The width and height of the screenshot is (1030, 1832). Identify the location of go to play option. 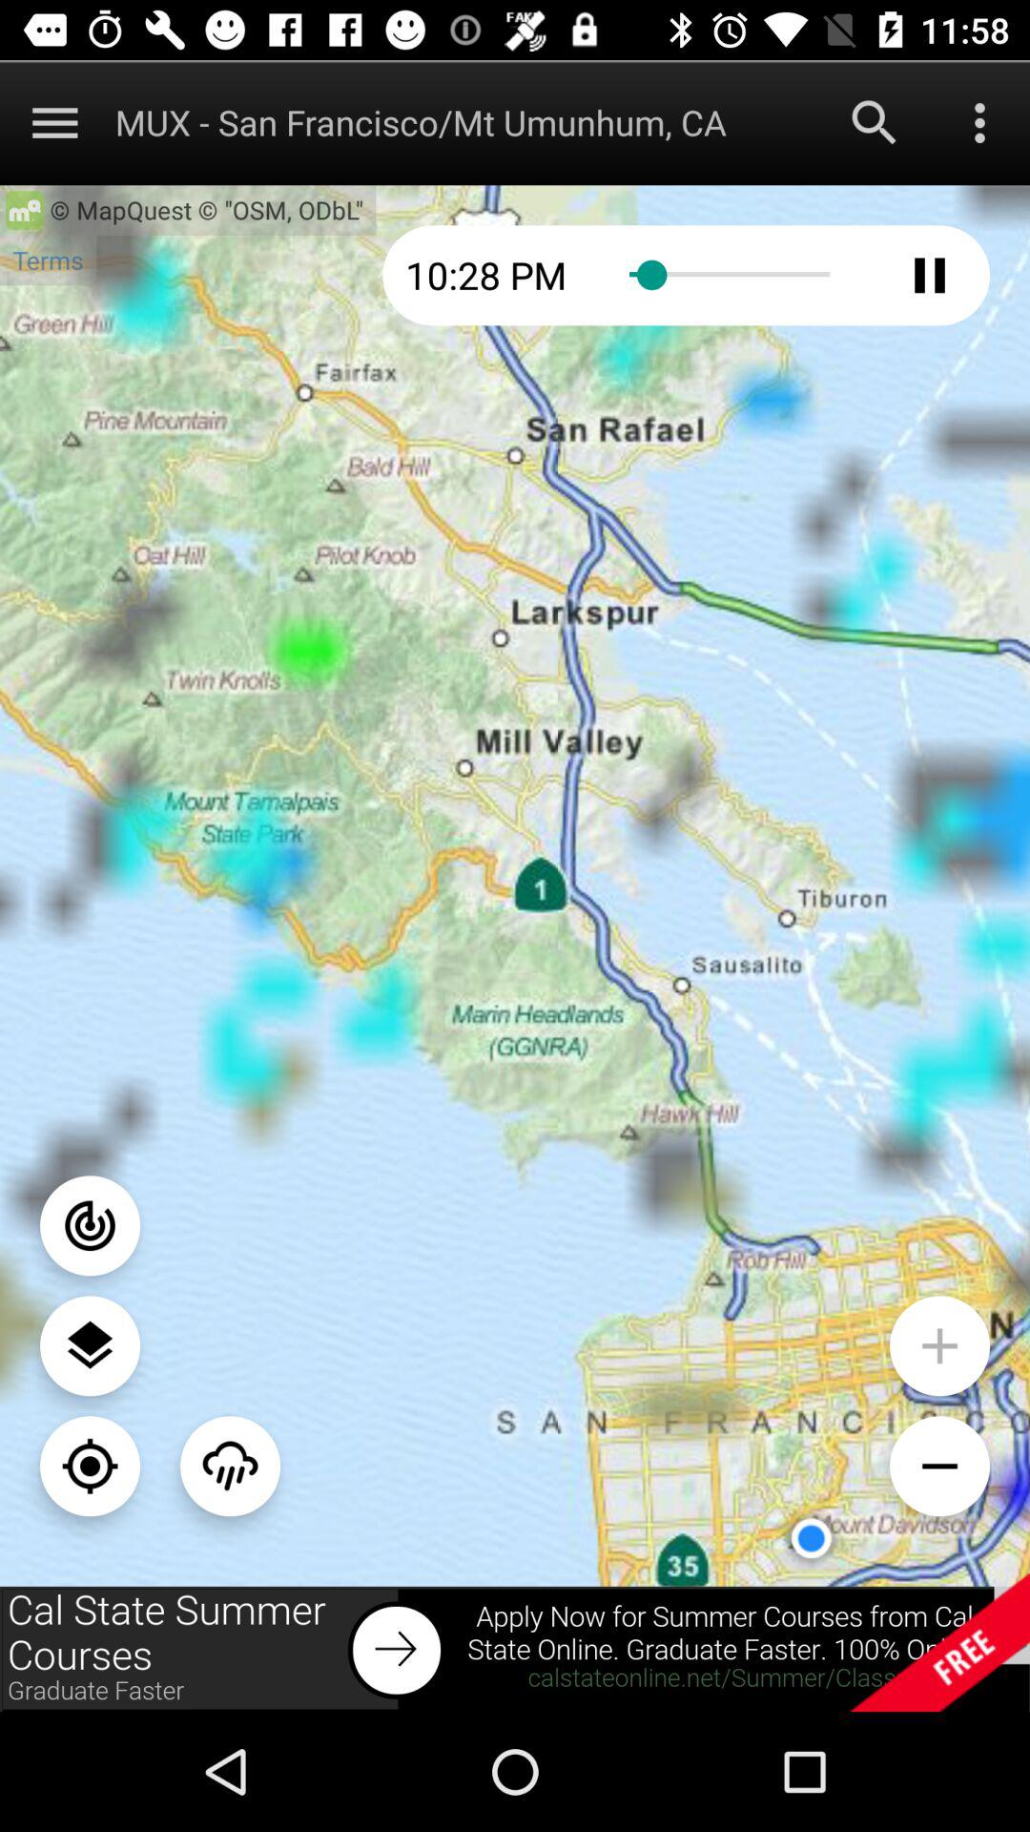
(929, 275).